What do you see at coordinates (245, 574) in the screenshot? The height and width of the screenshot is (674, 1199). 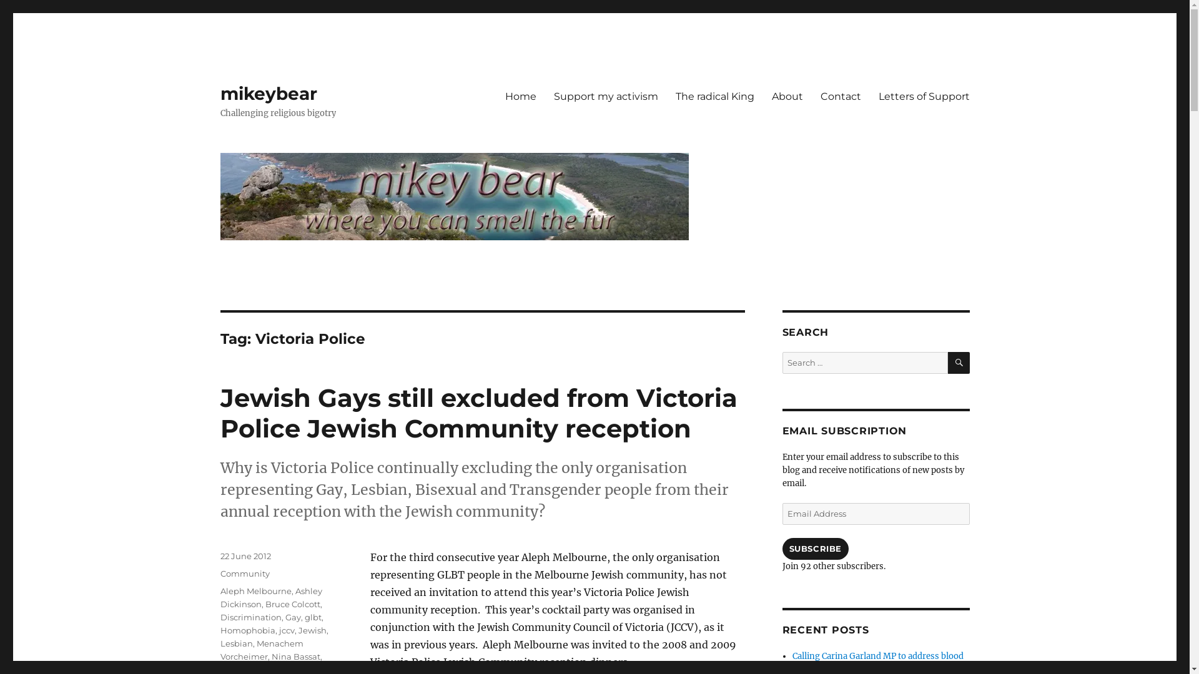 I see `Community` at bounding box center [245, 574].